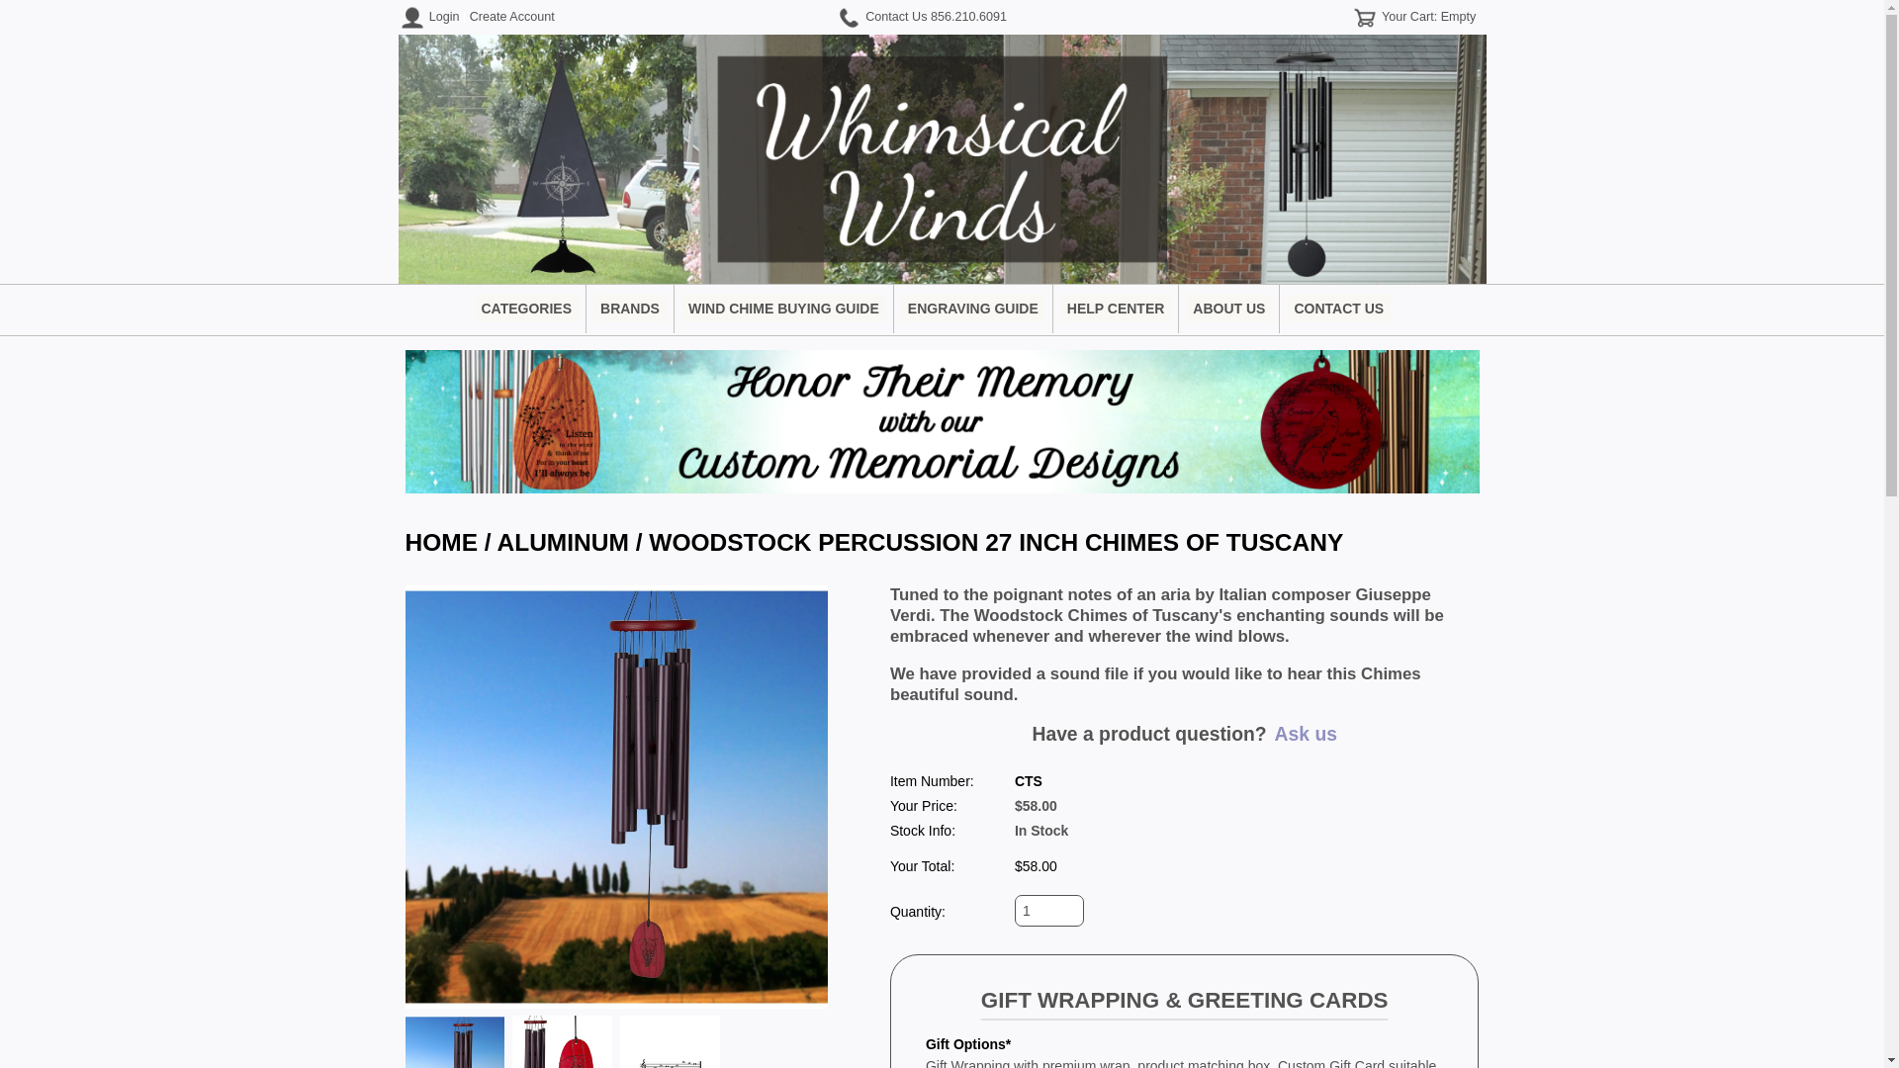 Image resolution: width=1899 pixels, height=1068 pixels. Describe the element at coordinates (896, 16) in the screenshot. I see `Contact Us` at that location.